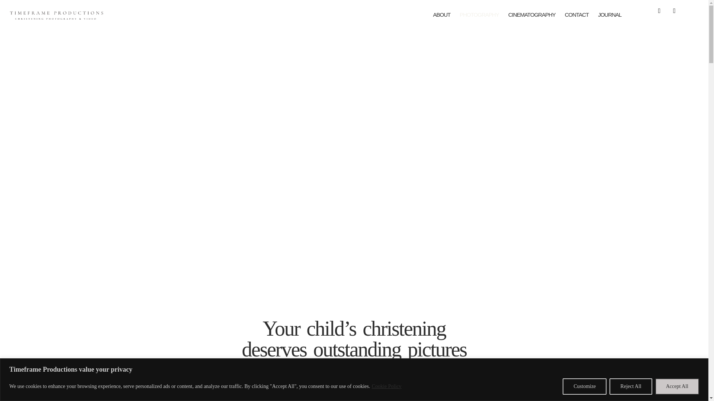  Describe the element at coordinates (610, 14) in the screenshot. I see `JOURNAL` at that location.